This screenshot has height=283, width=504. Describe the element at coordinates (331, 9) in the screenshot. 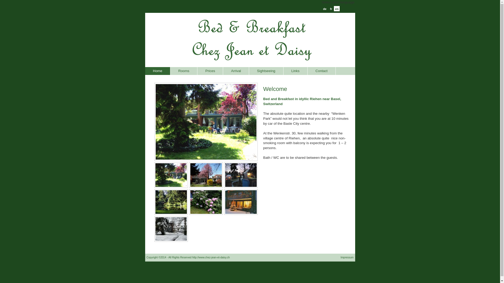

I see `fr` at that location.